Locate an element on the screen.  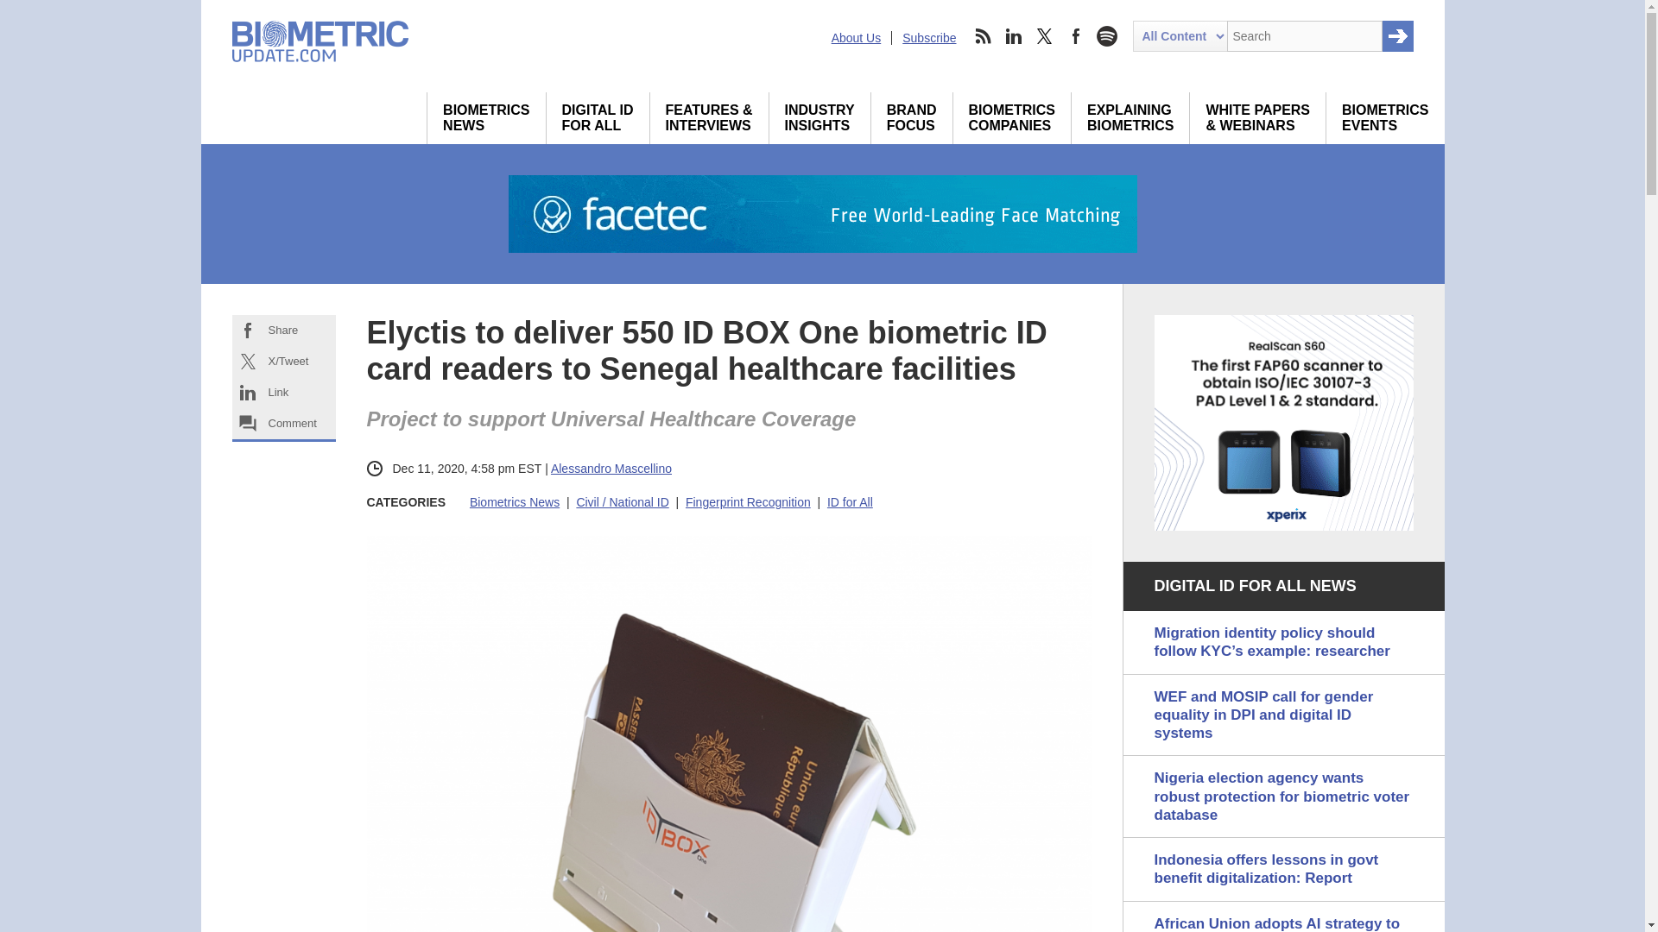
spotify is located at coordinates (1106, 36).